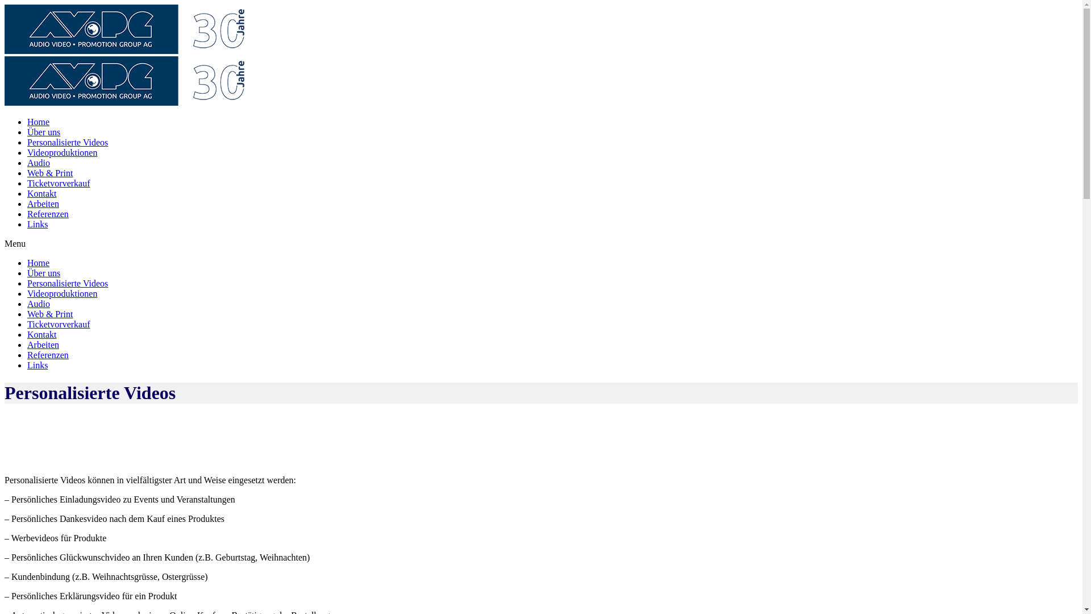 The width and height of the screenshot is (1091, 614). What do you see at coordinates (63, 152) in the screenshot?
I see `Videoproduktionen` at bounding box center [63, 152].